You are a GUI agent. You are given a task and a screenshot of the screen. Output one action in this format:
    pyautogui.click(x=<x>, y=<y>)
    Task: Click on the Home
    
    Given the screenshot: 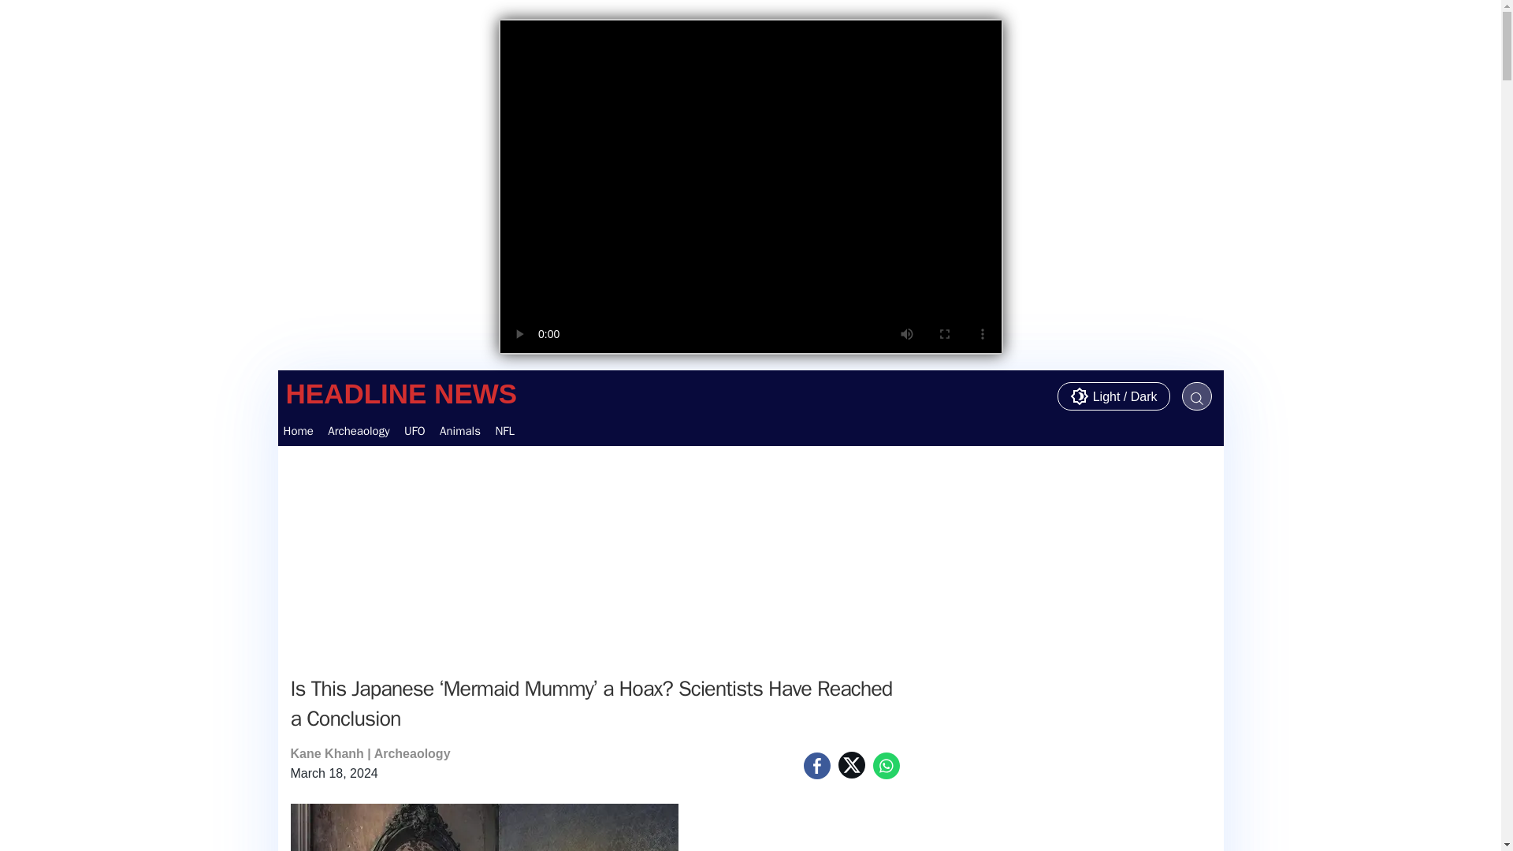 What is the action you would take?
    pyautogui.click(x=297, y=430)
    